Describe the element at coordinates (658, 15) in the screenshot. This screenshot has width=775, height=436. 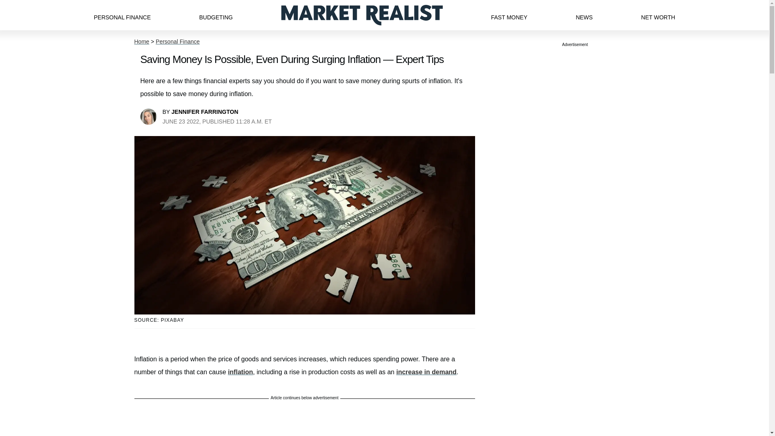
I see `NET WORTH` at that location.